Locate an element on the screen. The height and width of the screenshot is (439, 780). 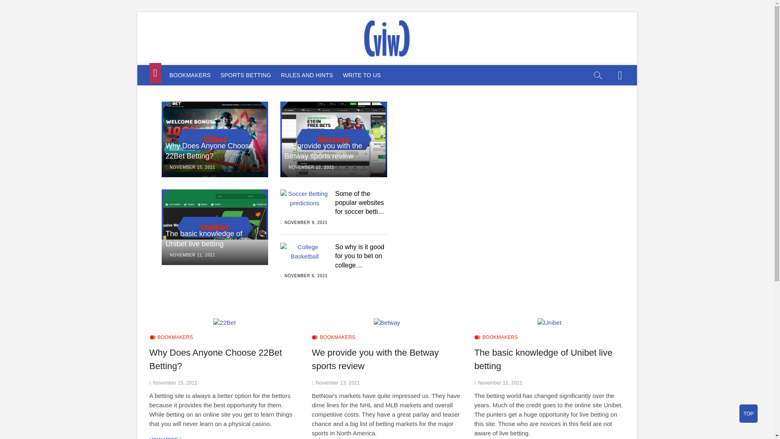
SPORTS BETTING is located at coordinates (246, 75).